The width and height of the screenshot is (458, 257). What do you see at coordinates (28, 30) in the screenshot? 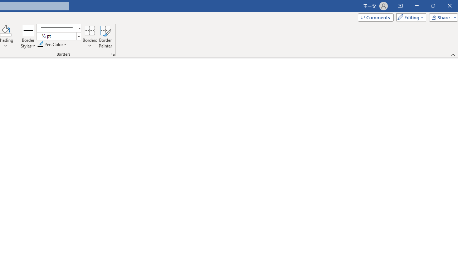
I see `Border Styles` at bounding box center [28, 30].